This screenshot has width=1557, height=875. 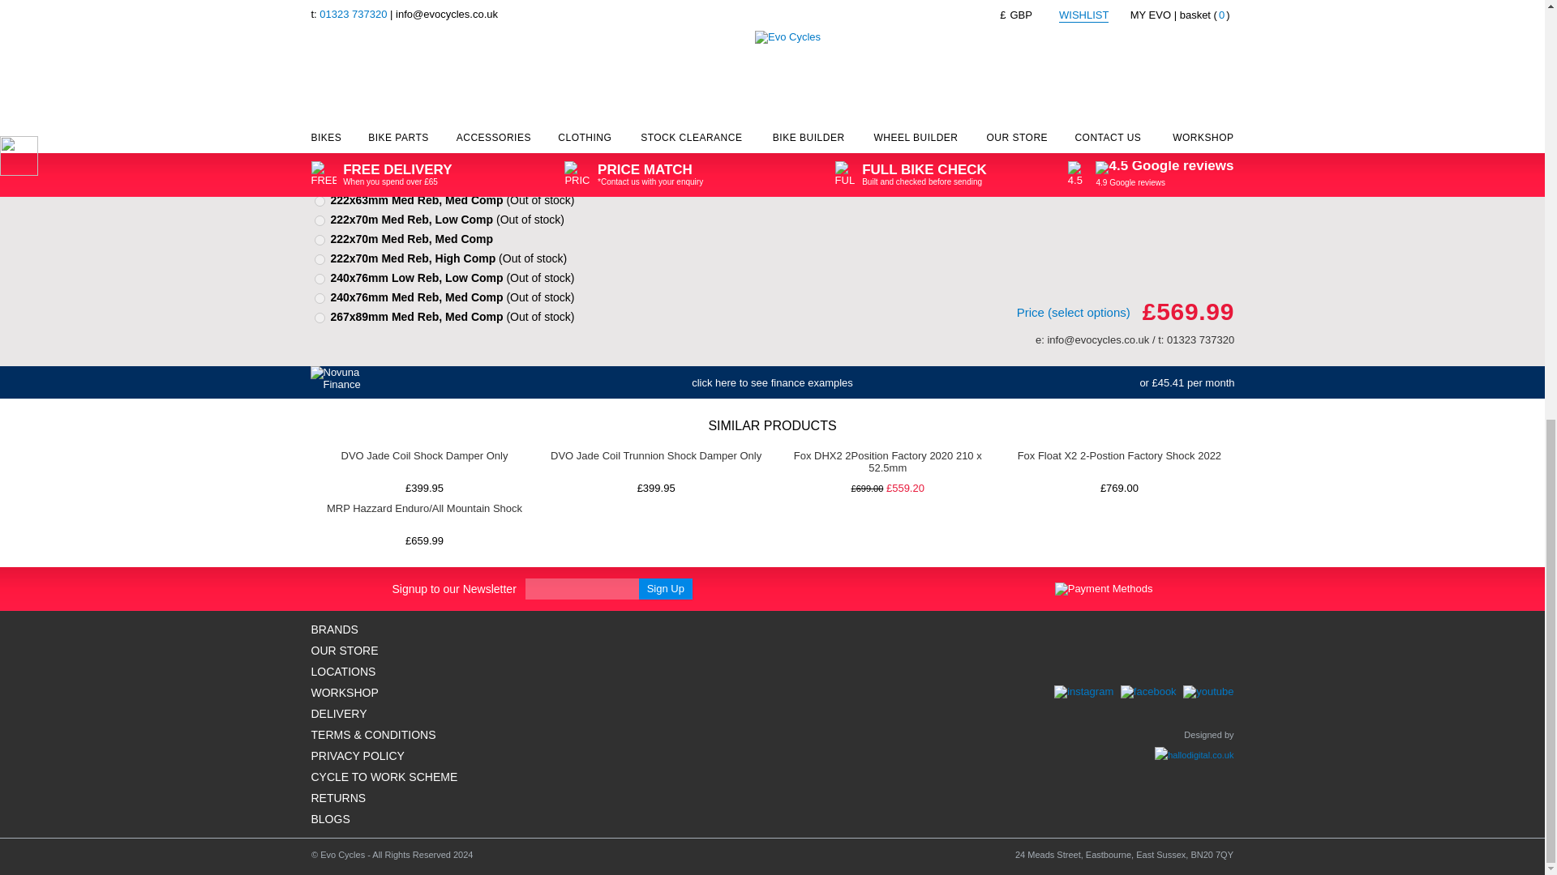 I want to click on 5, so click(x=320, y=279).